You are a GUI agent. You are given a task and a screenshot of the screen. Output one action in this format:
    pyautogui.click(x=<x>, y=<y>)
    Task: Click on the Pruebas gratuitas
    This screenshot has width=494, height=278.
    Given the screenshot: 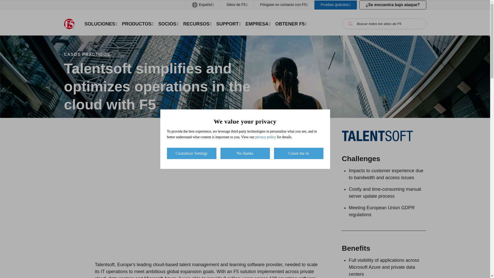 What is the action you would take?
    pyautogui.click(x=336, y=5)
    